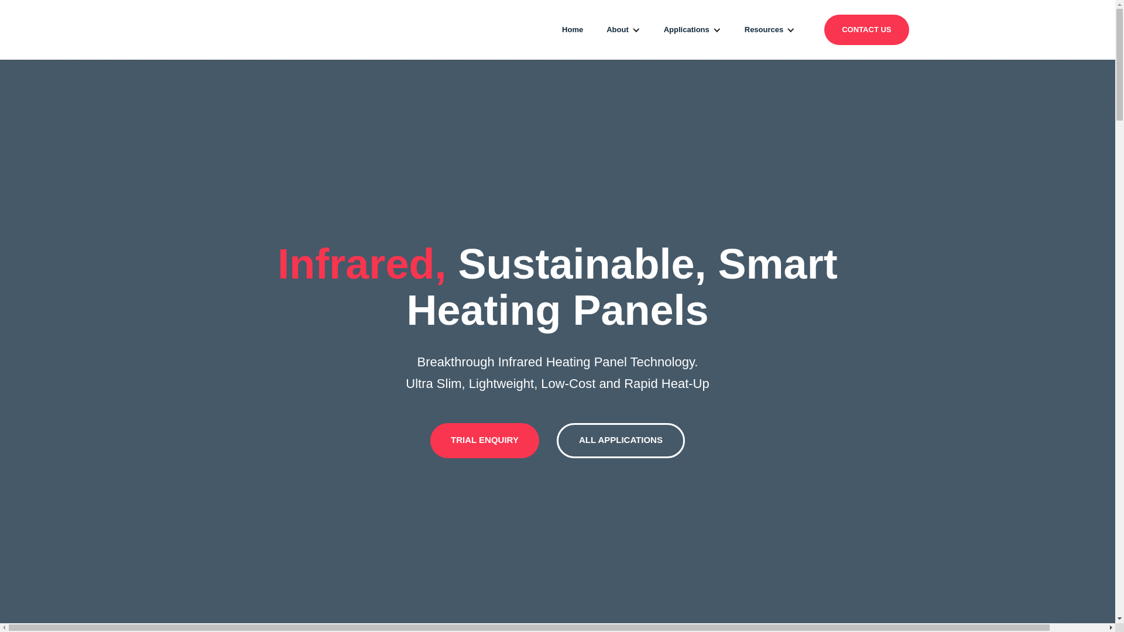 This screenshot has height=632, width=1124. Describe the element at coordinates (621, 441) in the screenshot. I see `ALL APPLICATIONS` at that location.